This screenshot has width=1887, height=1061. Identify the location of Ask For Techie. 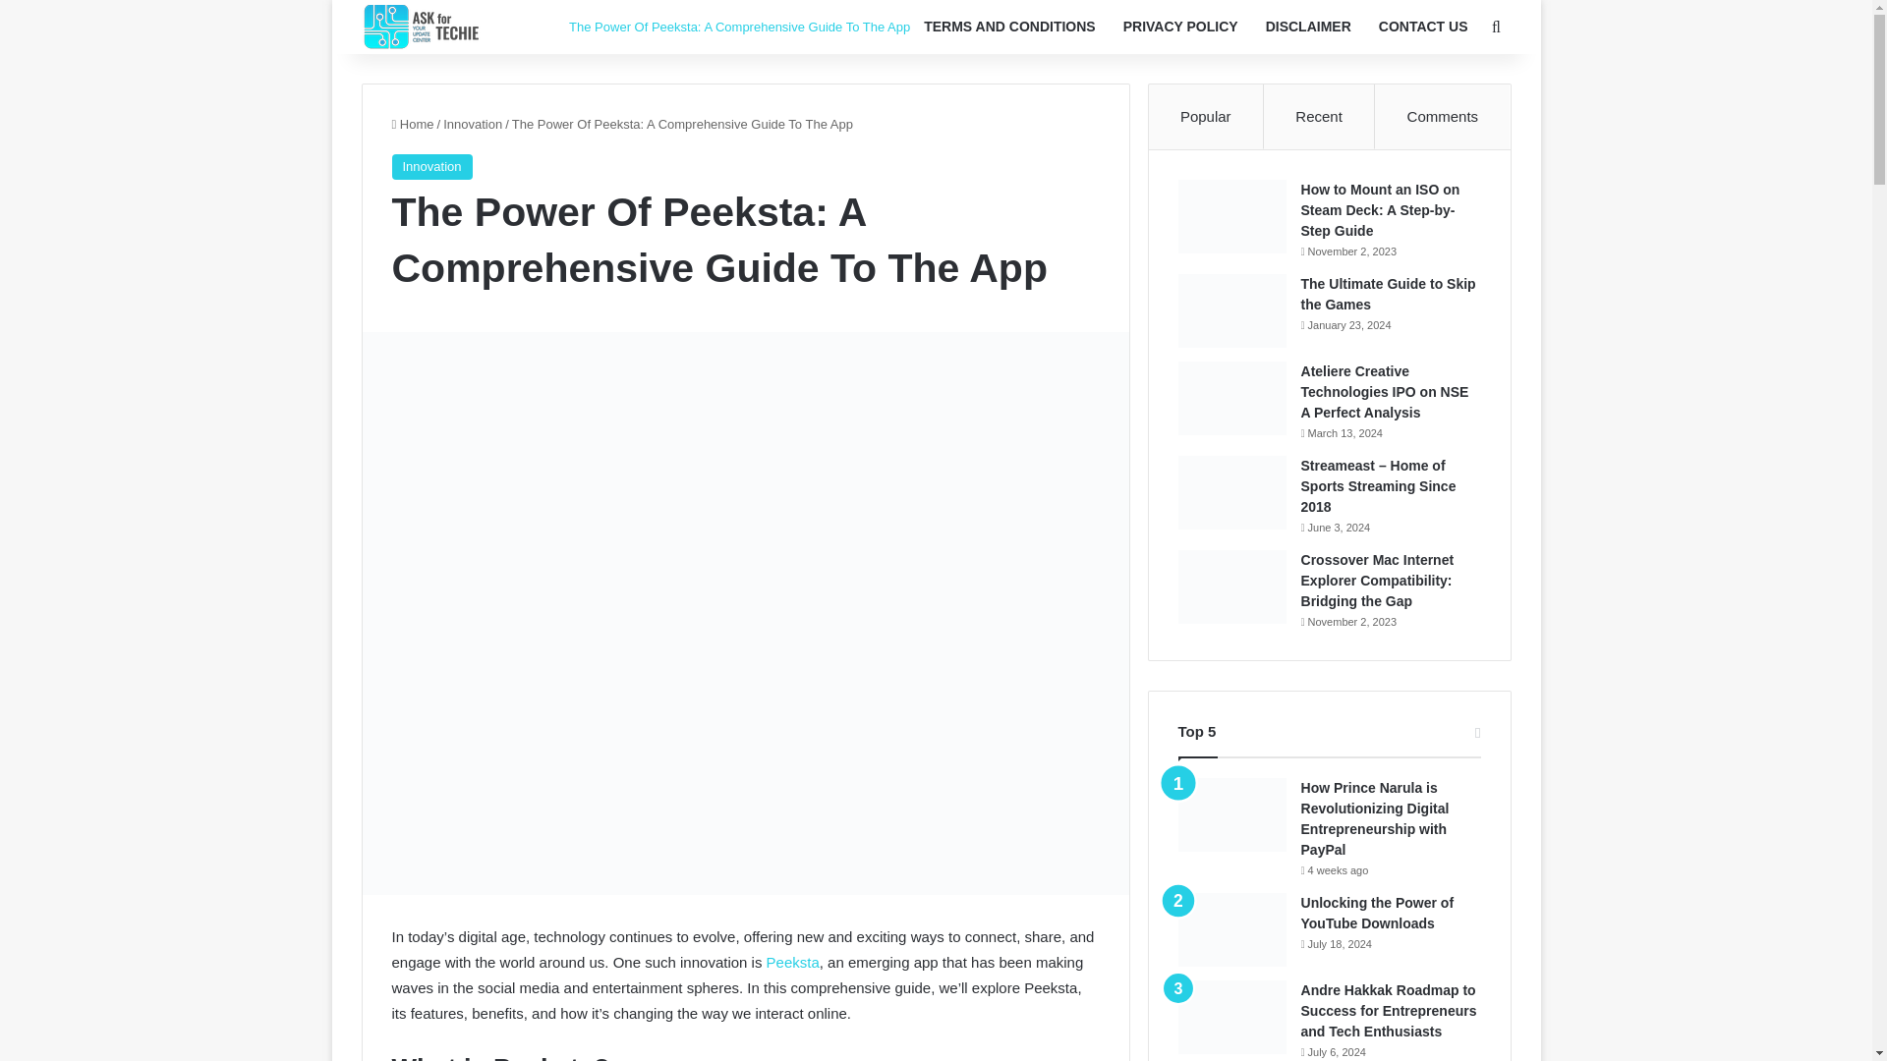
(425, 27).